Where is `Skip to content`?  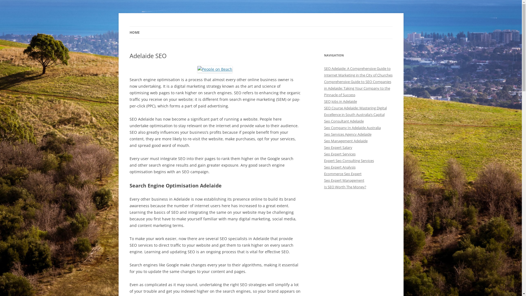 Skip to content is located at coordinates (261, 26).